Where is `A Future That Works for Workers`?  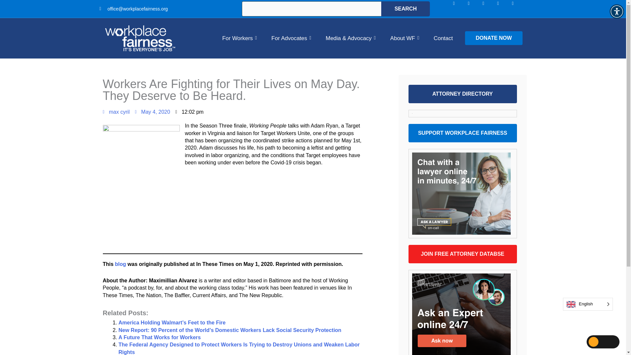
A Future That Works for Workers is located at coordinates (159, 337).